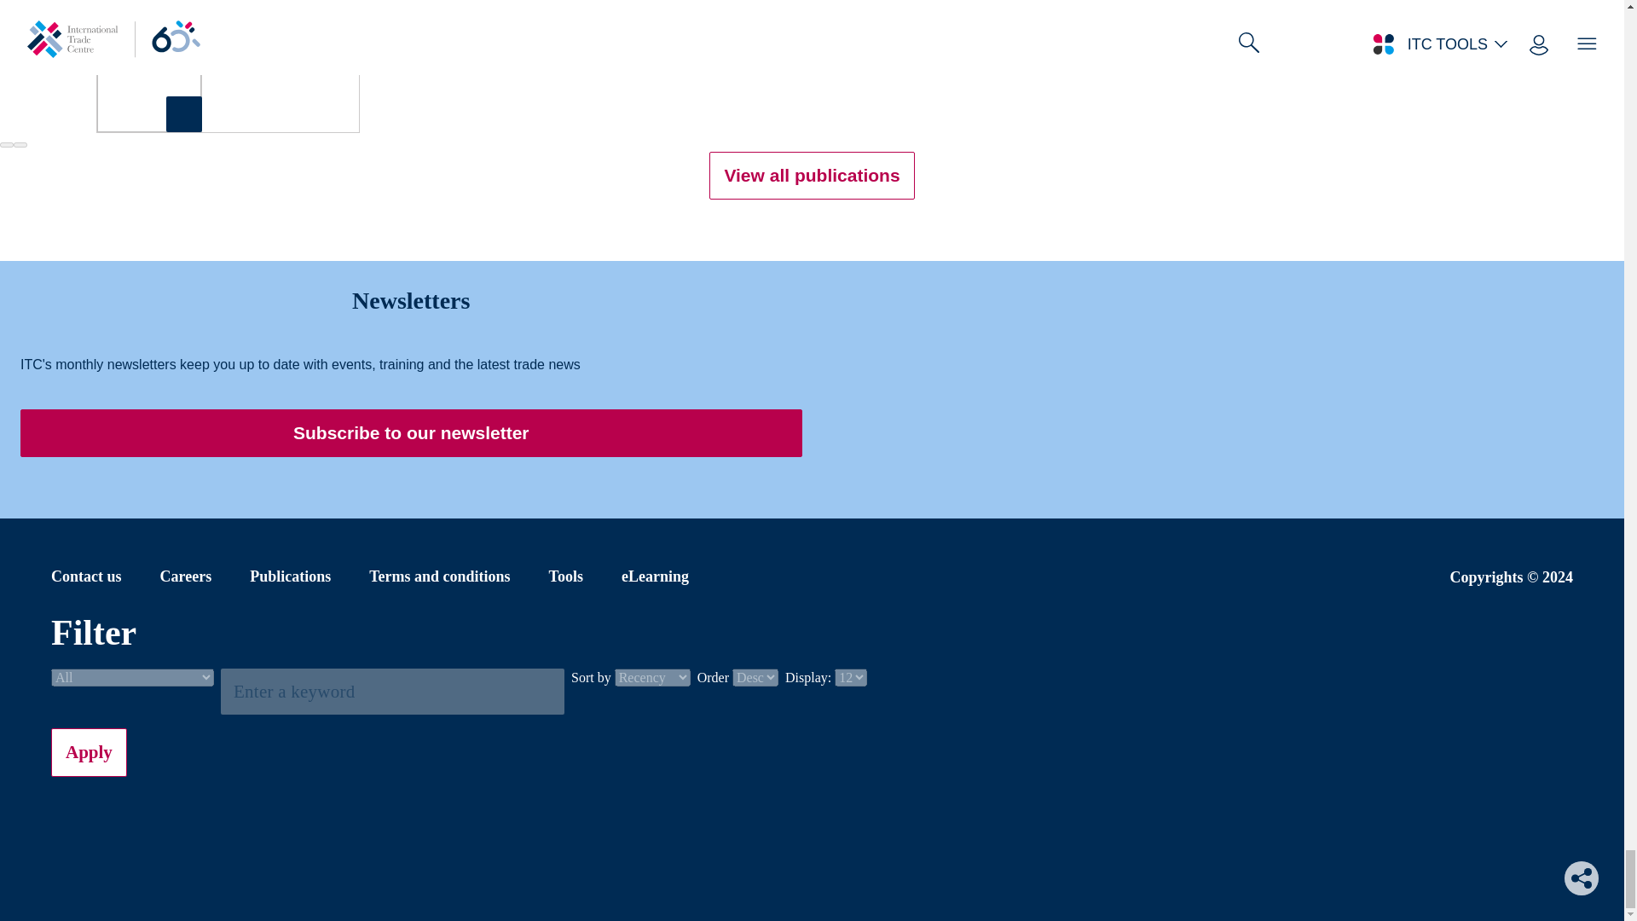  Describe the element at coordinates (1315, 16) in the screenshot. I see `ACCEPT` at that location.